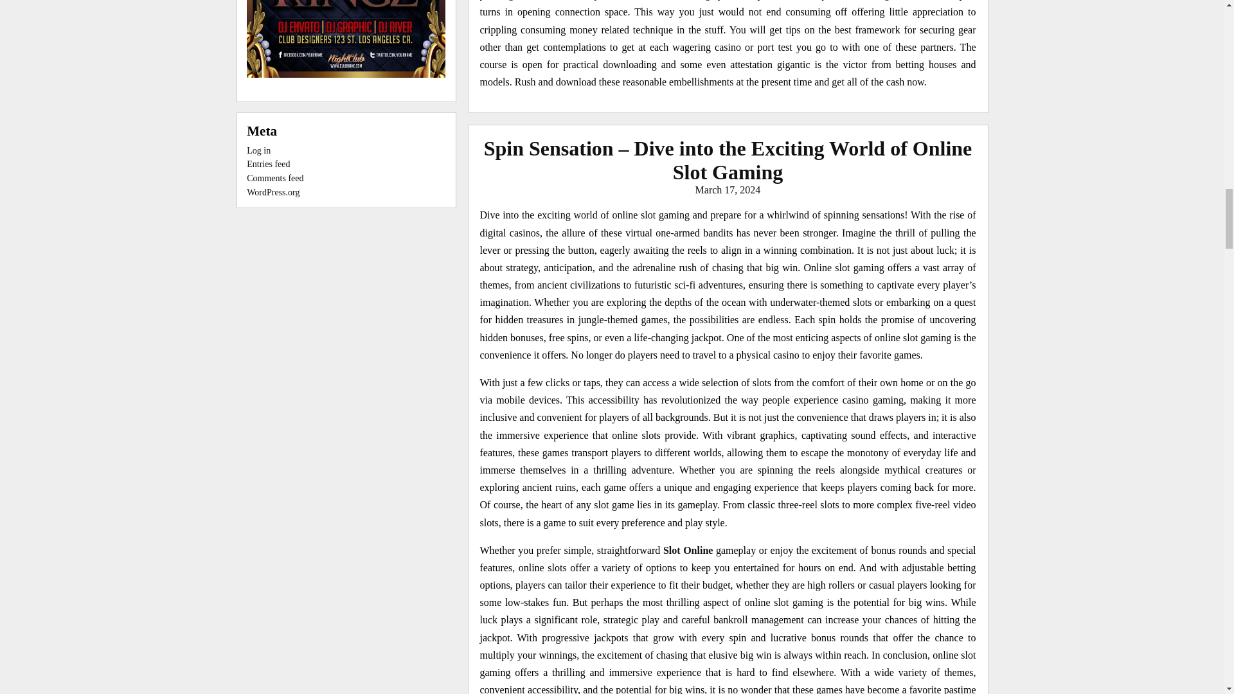 Image resolution: width=1234 pixels, height=694 pixels. Describe the element at coordinates (728, 190) in the screenshot. I see `March 17, 2024` at that location.